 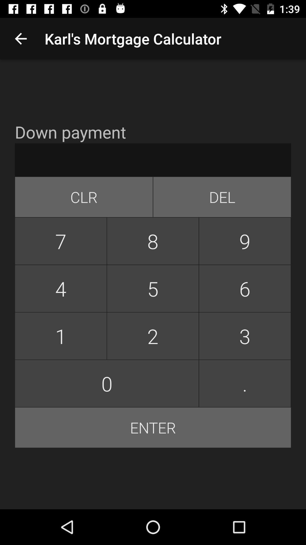 What do you see at coordinates (61, 336) in the screenshot?
I see `press button below 4 button` at bounding box center [61, 336].